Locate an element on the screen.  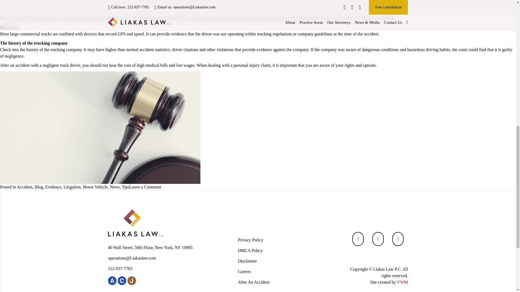
Evidence is located at coordinates (53, 187).